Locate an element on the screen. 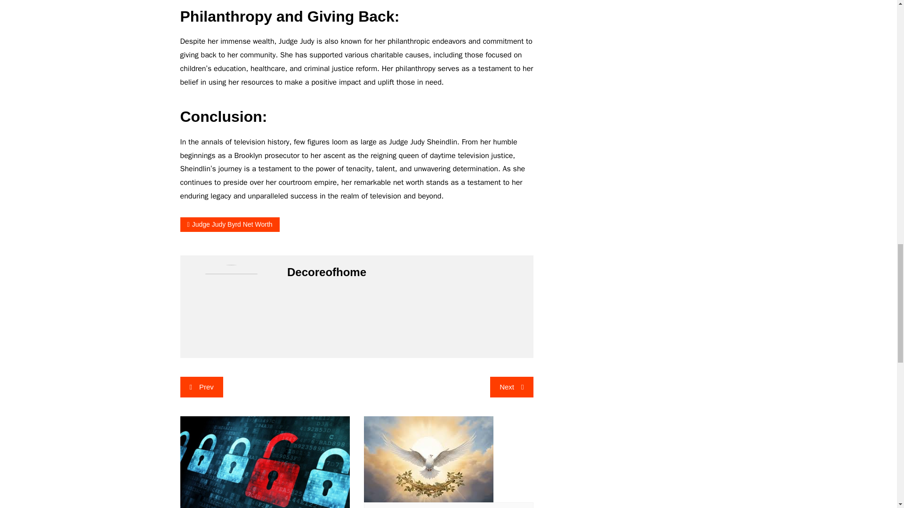  Judge Judy Byrd Net Worth is located at coordinates (230, 224).